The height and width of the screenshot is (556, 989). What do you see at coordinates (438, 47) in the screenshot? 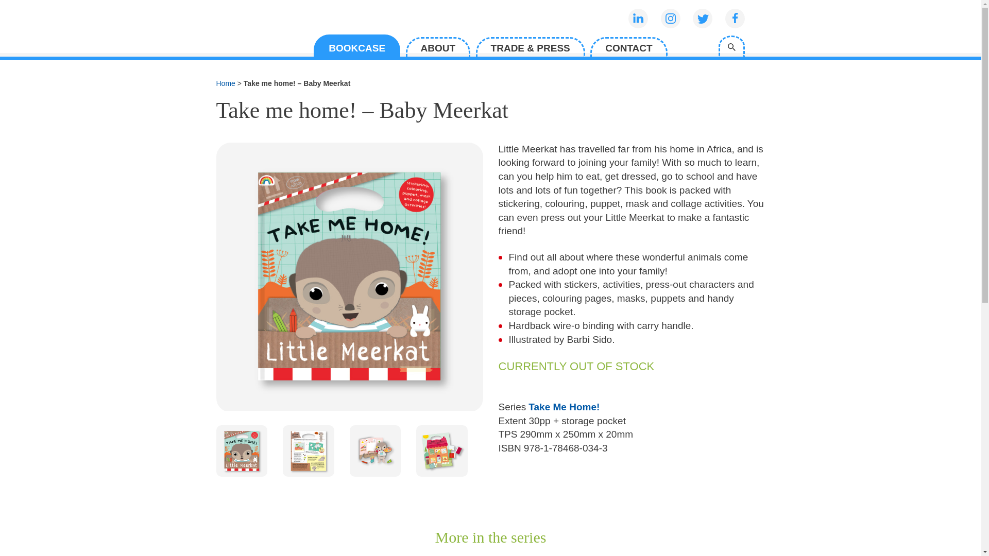
I see `ABOUT` at bounding box center [438, 47].